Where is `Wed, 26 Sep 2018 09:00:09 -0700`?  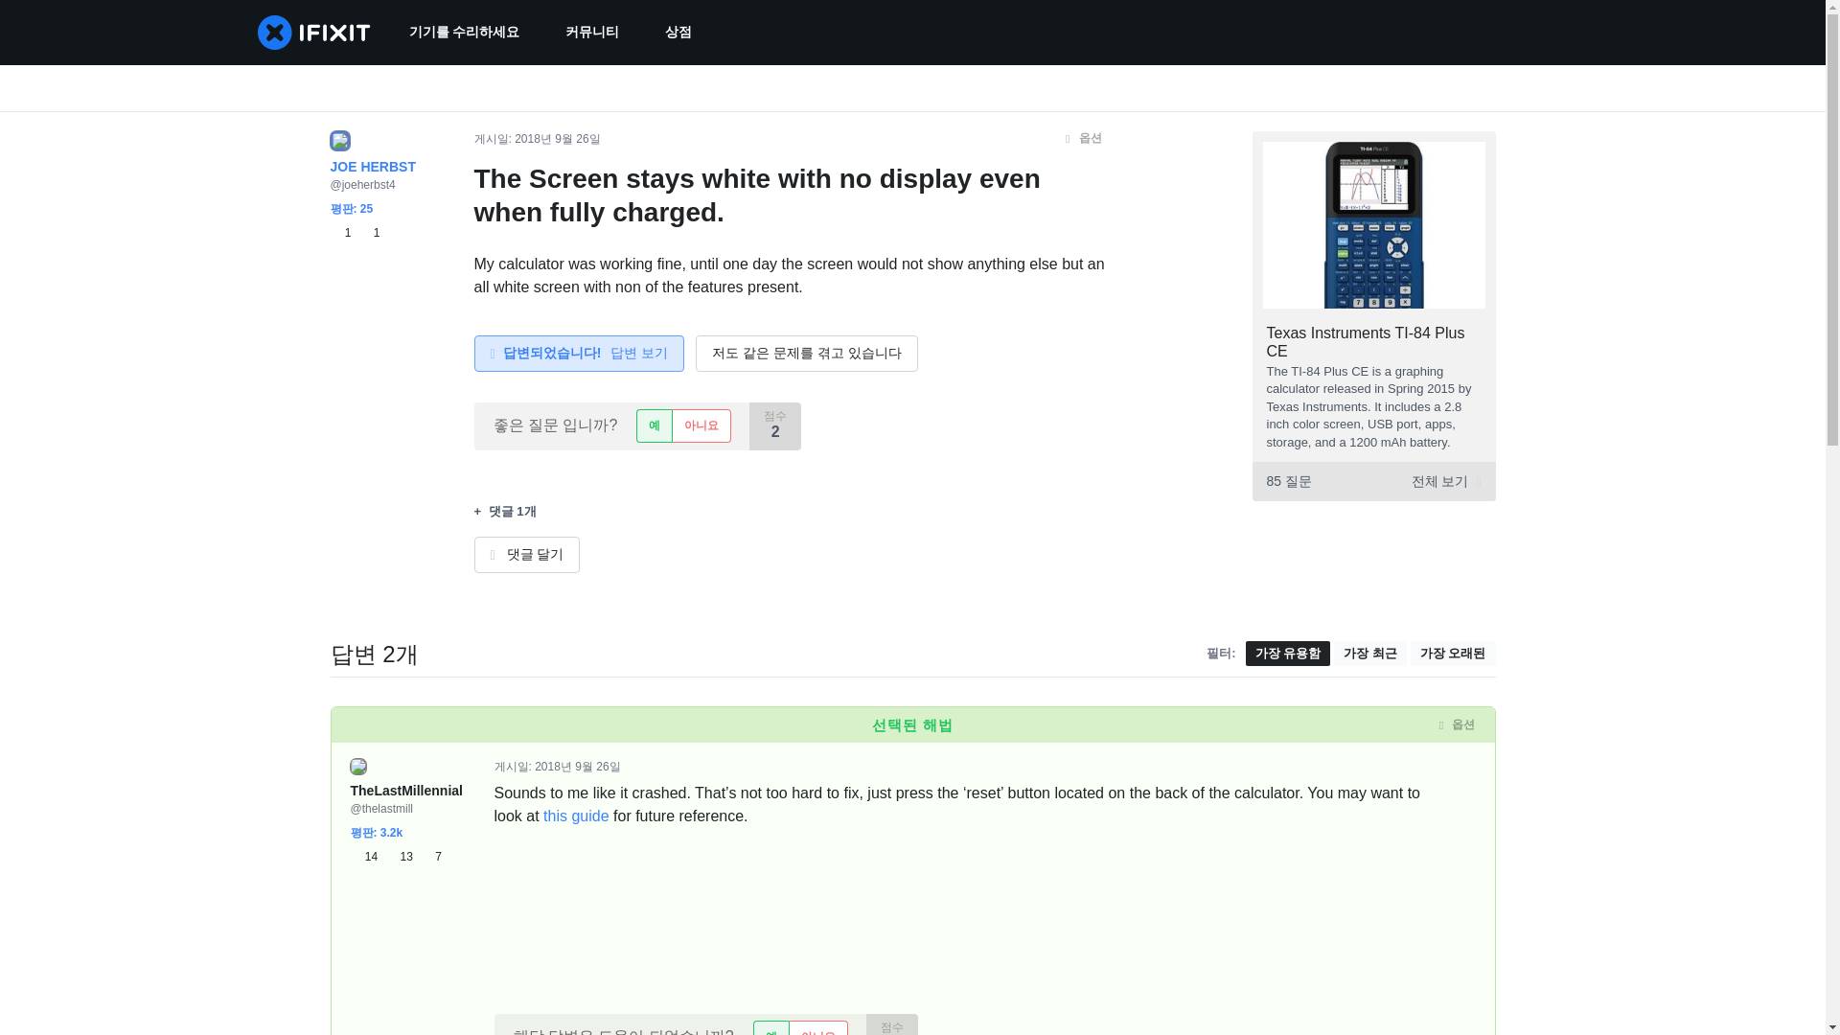 Wed, 26 Sep 2018 09:00:09 -0700 is located at coordinates (557, 139).